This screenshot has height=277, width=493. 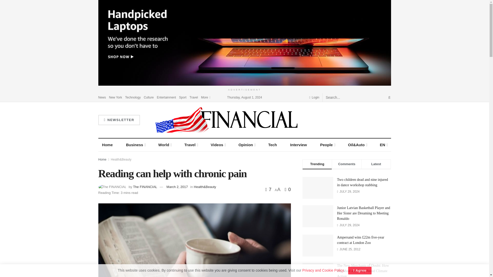 I want to click on Culture, so click(x=149, y=97).